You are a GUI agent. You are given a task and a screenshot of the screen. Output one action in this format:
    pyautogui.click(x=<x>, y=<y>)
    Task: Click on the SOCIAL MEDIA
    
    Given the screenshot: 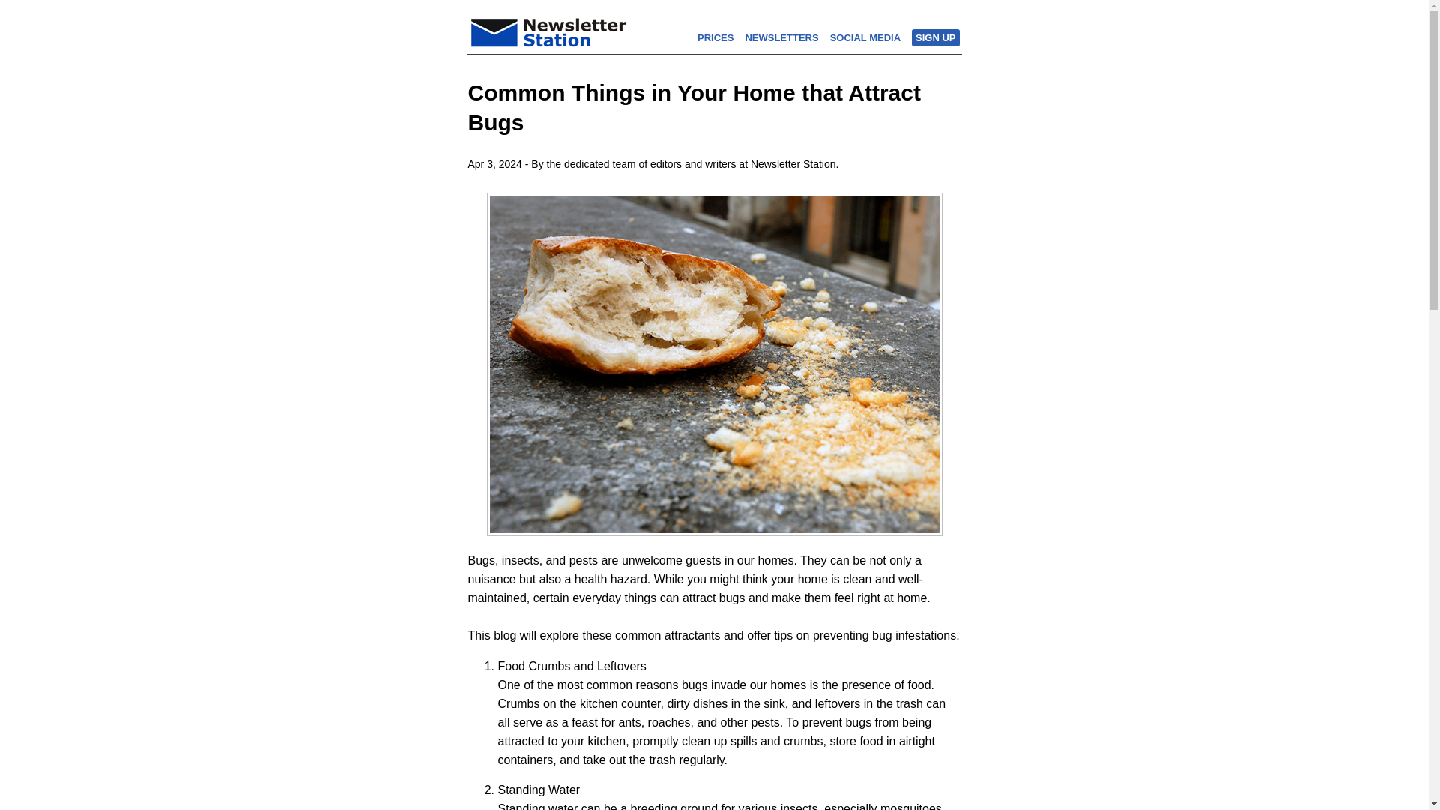 What is the action you would take?
    pyautogui.click(x=865, y=37)
    